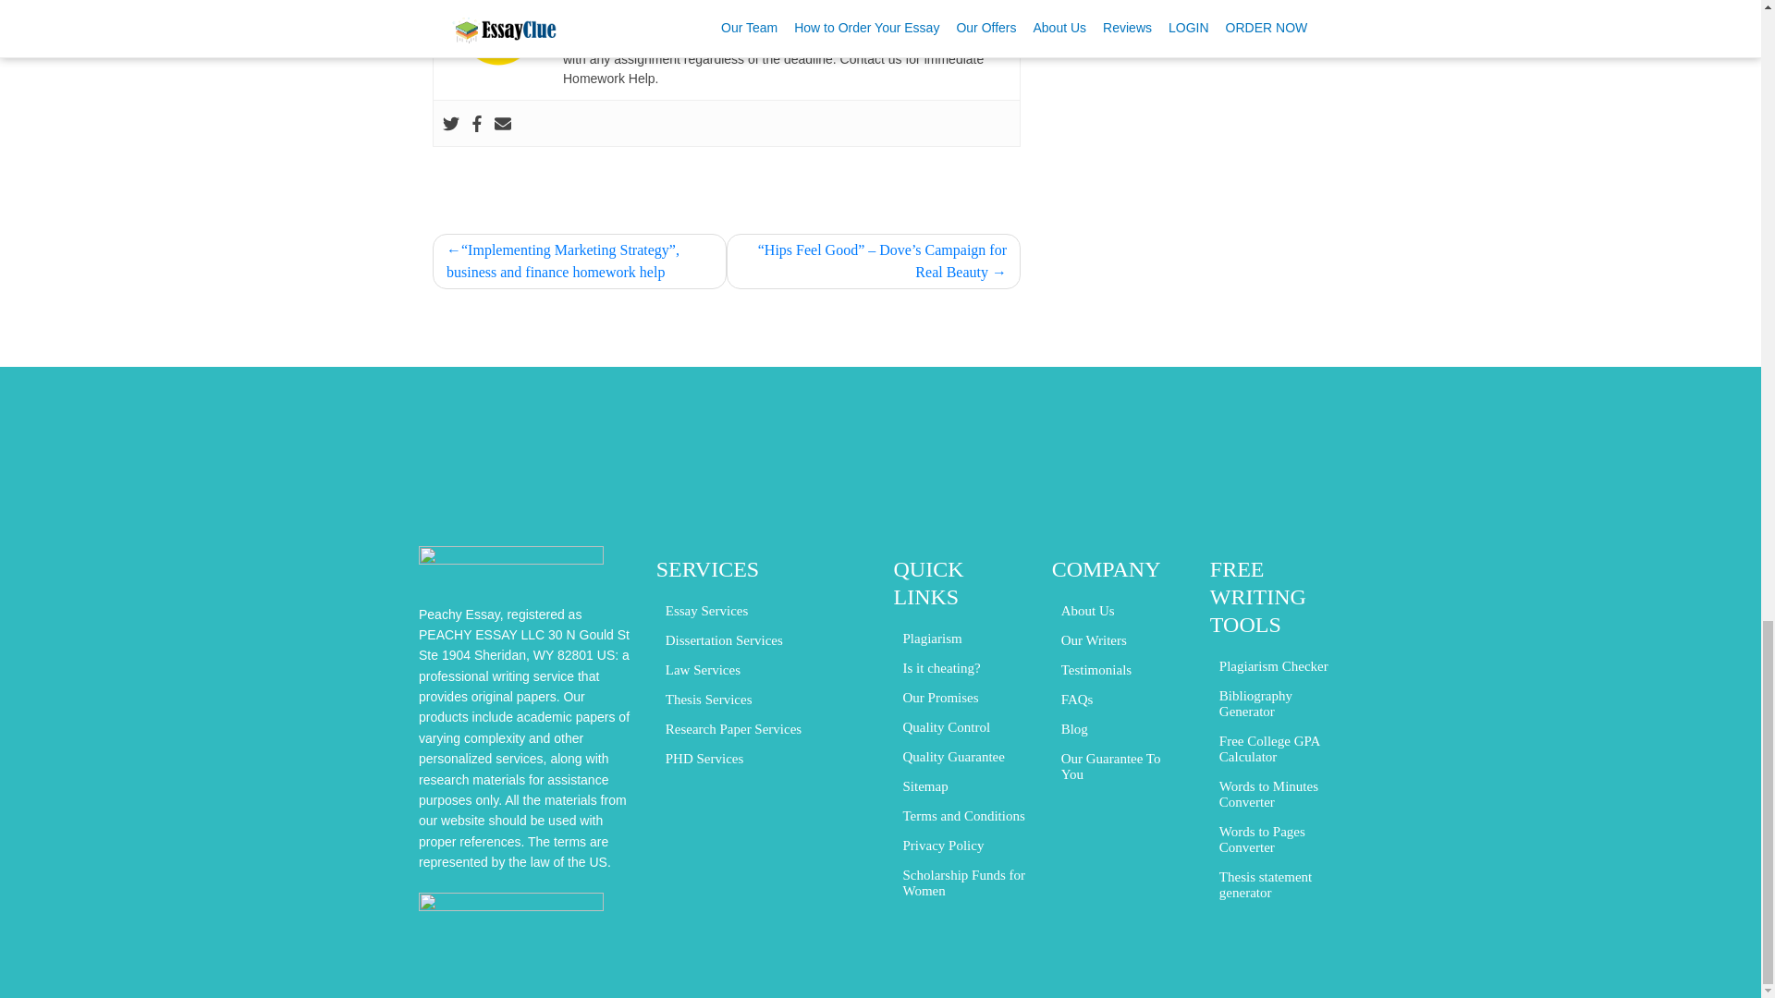 The width and height of the screenshot is (1775, 998). What do you see at coordinates (451, 122) in the screenshot?
I see `Twitter` at bounding box center [451, 122].